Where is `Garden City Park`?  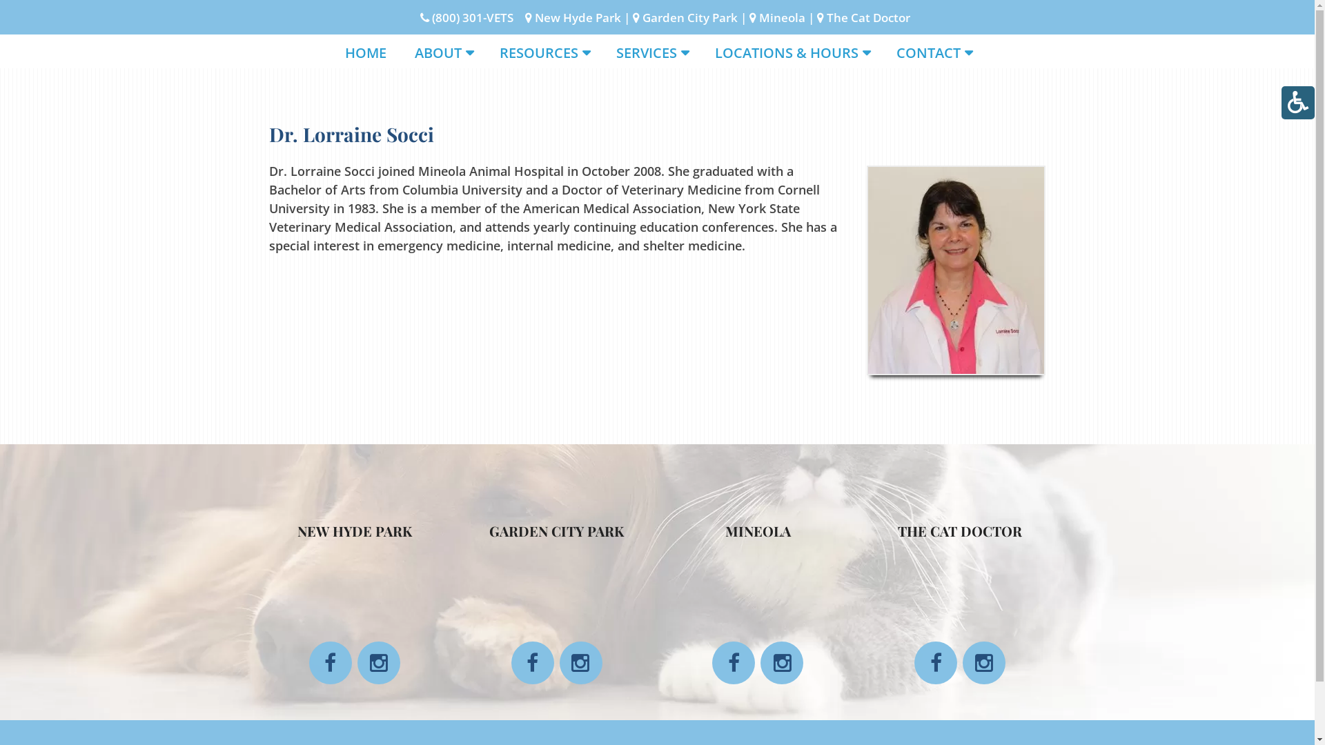 Garden City Park is located at coordinates (690, 18).